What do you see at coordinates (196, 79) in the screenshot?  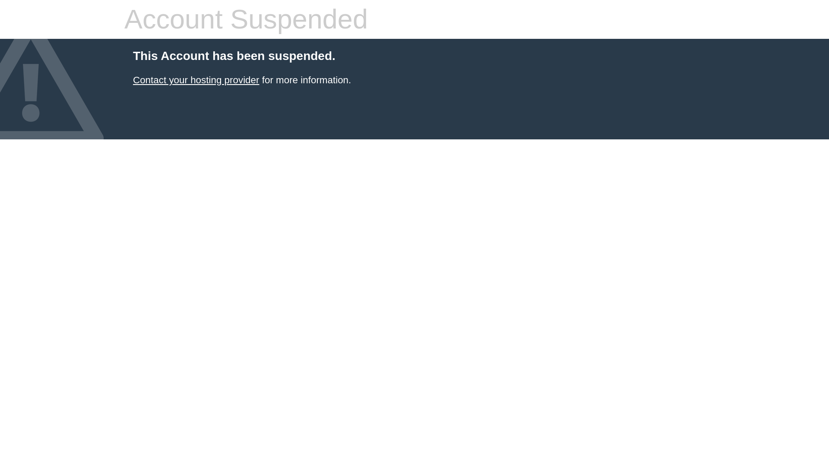 I see `Contact your hosting provider` at bounding box center [196, 79].